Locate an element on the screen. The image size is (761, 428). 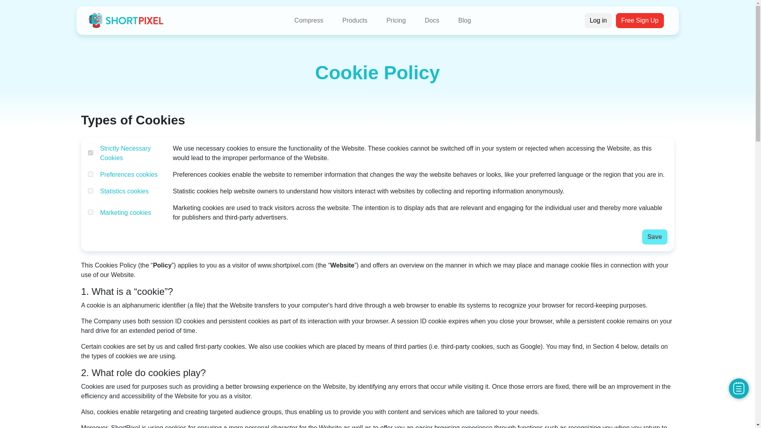
Save is located at coordinates (655, 237).